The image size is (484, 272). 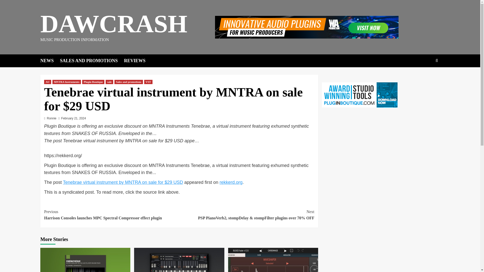 I want to click on Audio Plugins from Pluginboutique.com, so click(x=359, y=95).